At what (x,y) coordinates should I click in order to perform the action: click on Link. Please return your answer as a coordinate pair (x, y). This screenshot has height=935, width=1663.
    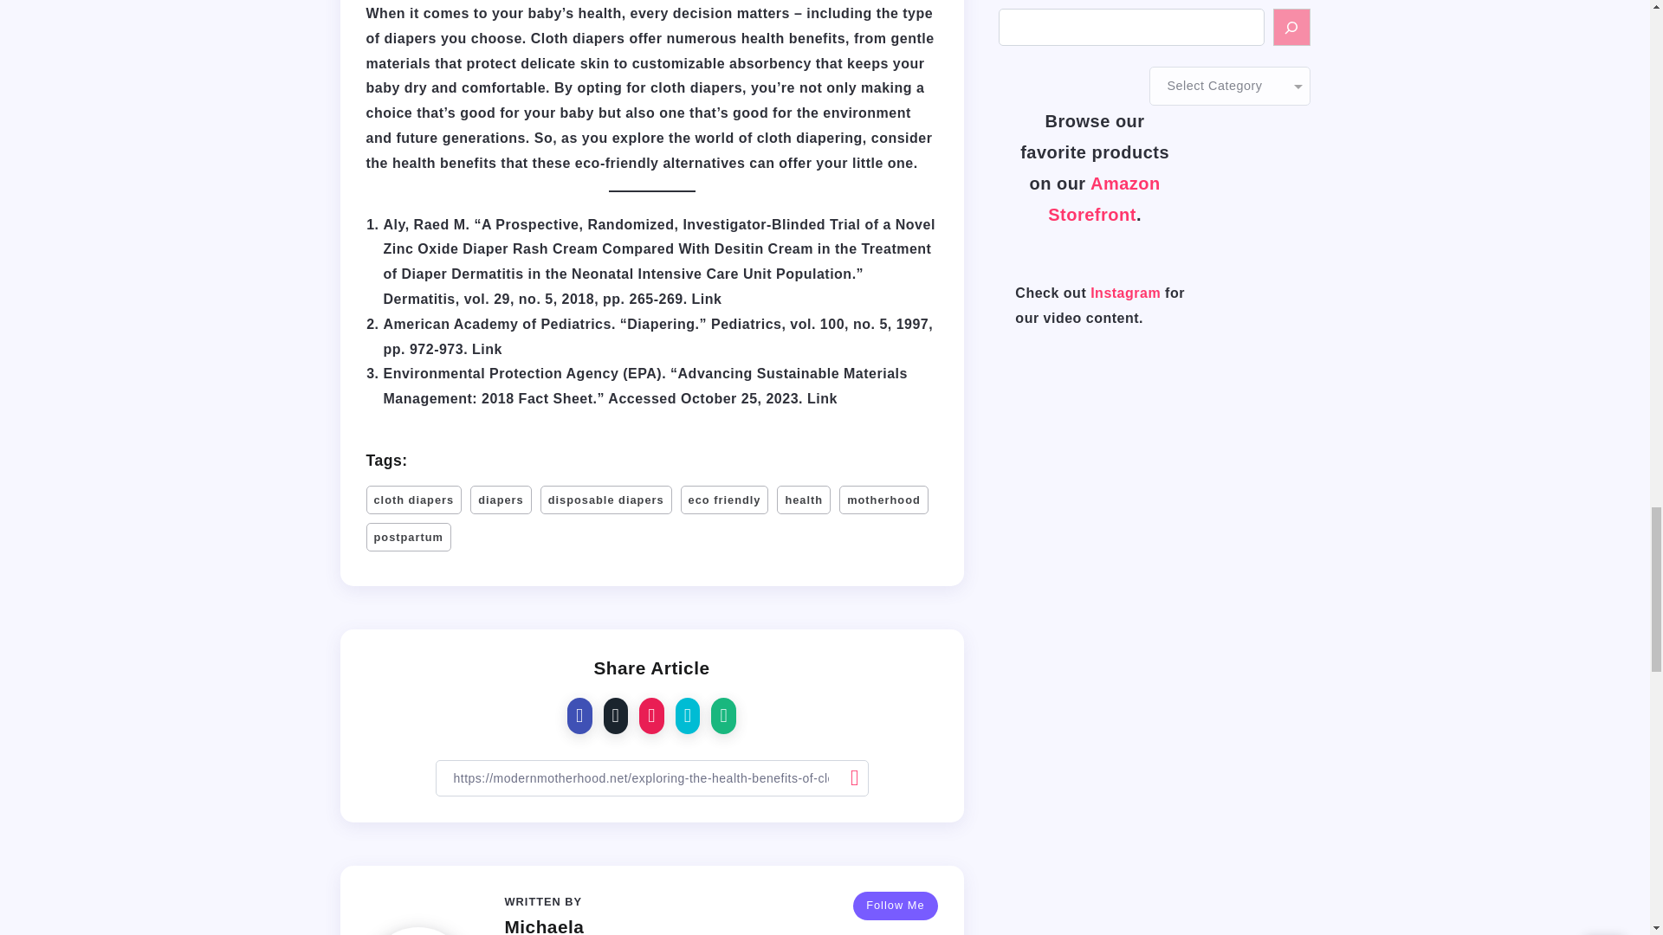
    Looking at the image, I should click on (707, 299).